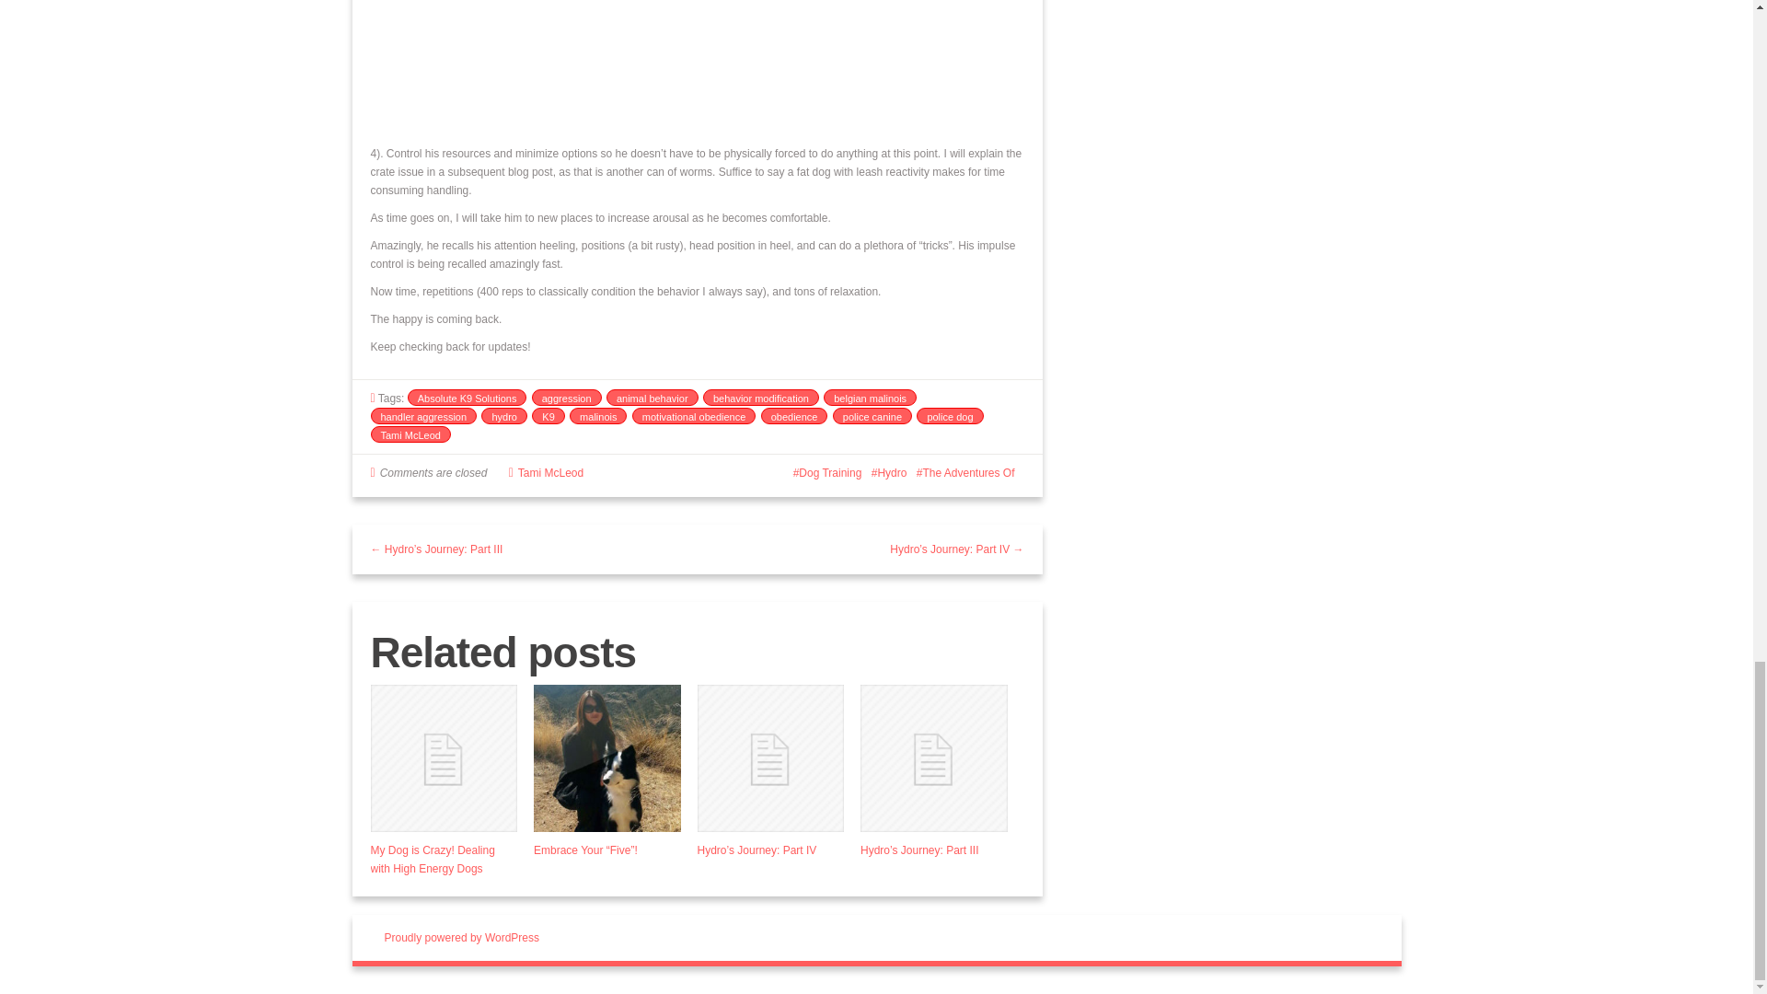 The width and height of the screenshot is (1767, 994). What do you see at coordinates (761, 398) in the screenshot?
I see `behavior modification` at bounding box center [761, 398].